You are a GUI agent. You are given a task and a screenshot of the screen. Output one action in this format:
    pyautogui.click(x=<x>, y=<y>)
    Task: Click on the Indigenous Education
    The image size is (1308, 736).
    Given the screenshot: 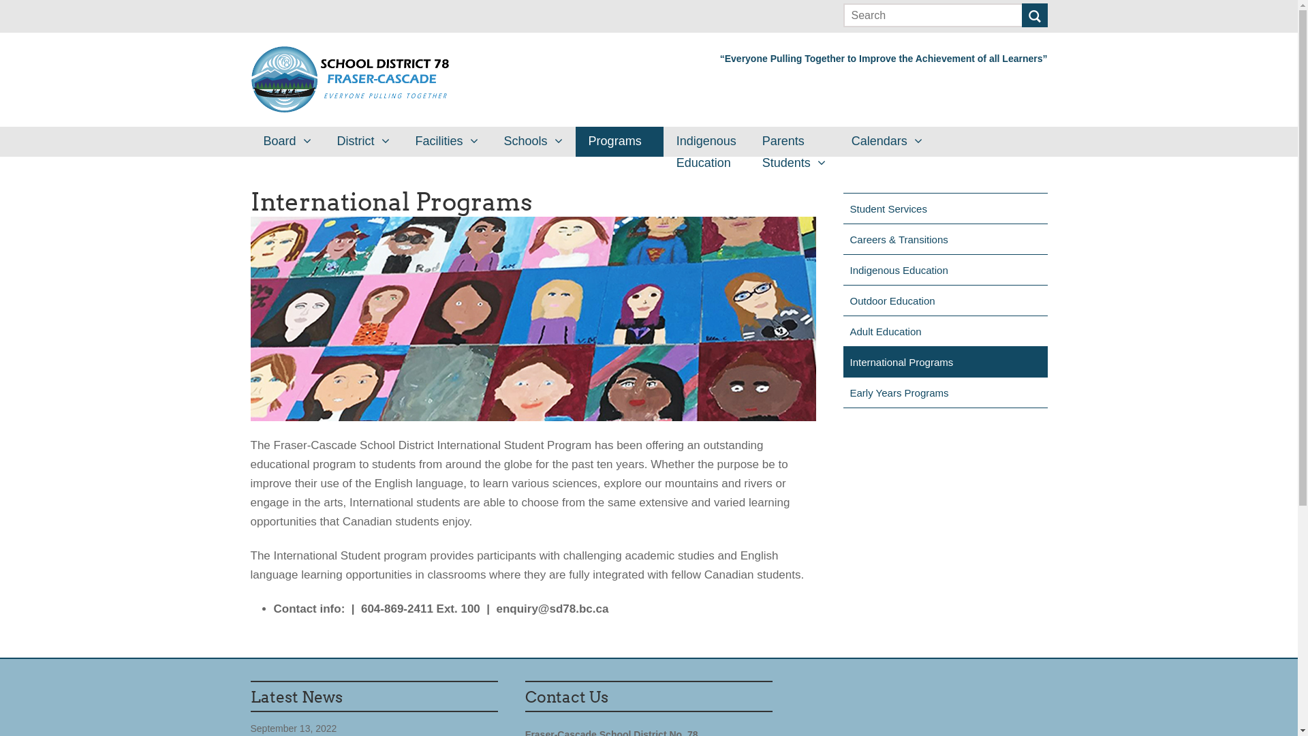 What is the action you would take?
    pyautogui.click(x=946, y=270)
    